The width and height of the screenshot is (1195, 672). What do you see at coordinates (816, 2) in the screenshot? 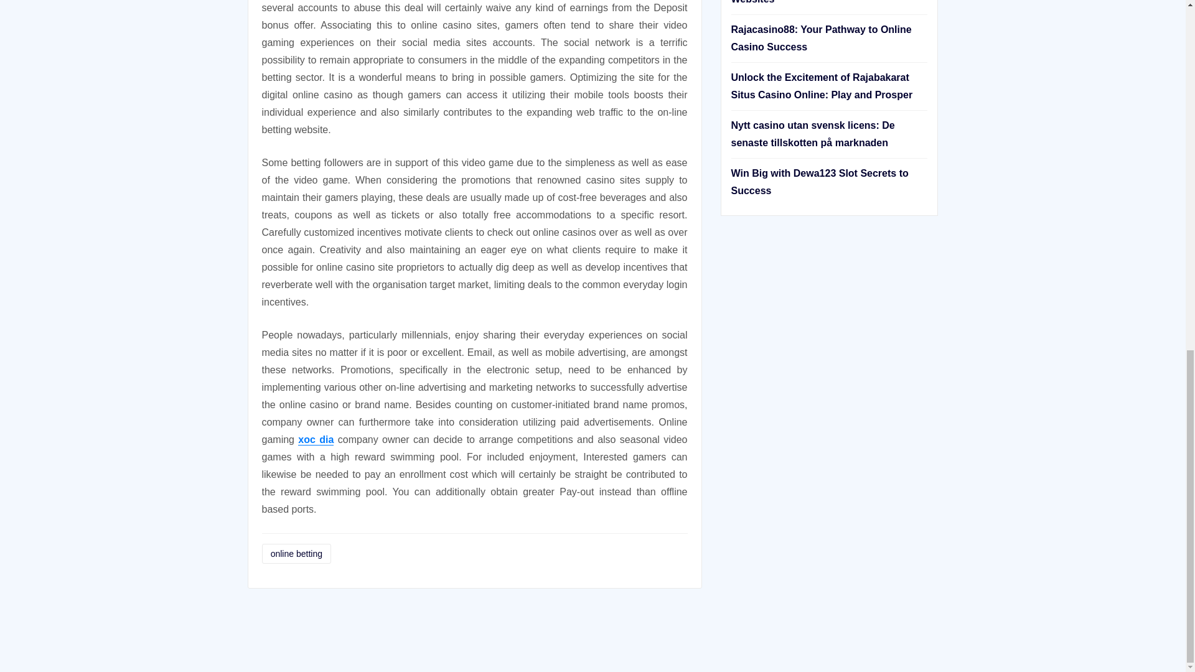
I see `Direct Access to the Best AMB Slots Websites` at bounding box center [816, 2].